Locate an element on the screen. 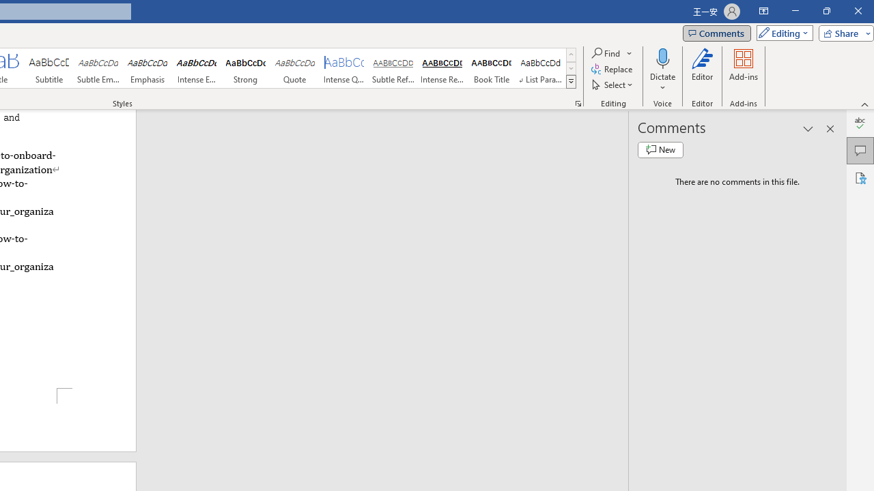 This screenshot has width=874, height=491. Subtle Reference is located at coordinates (393, 68).